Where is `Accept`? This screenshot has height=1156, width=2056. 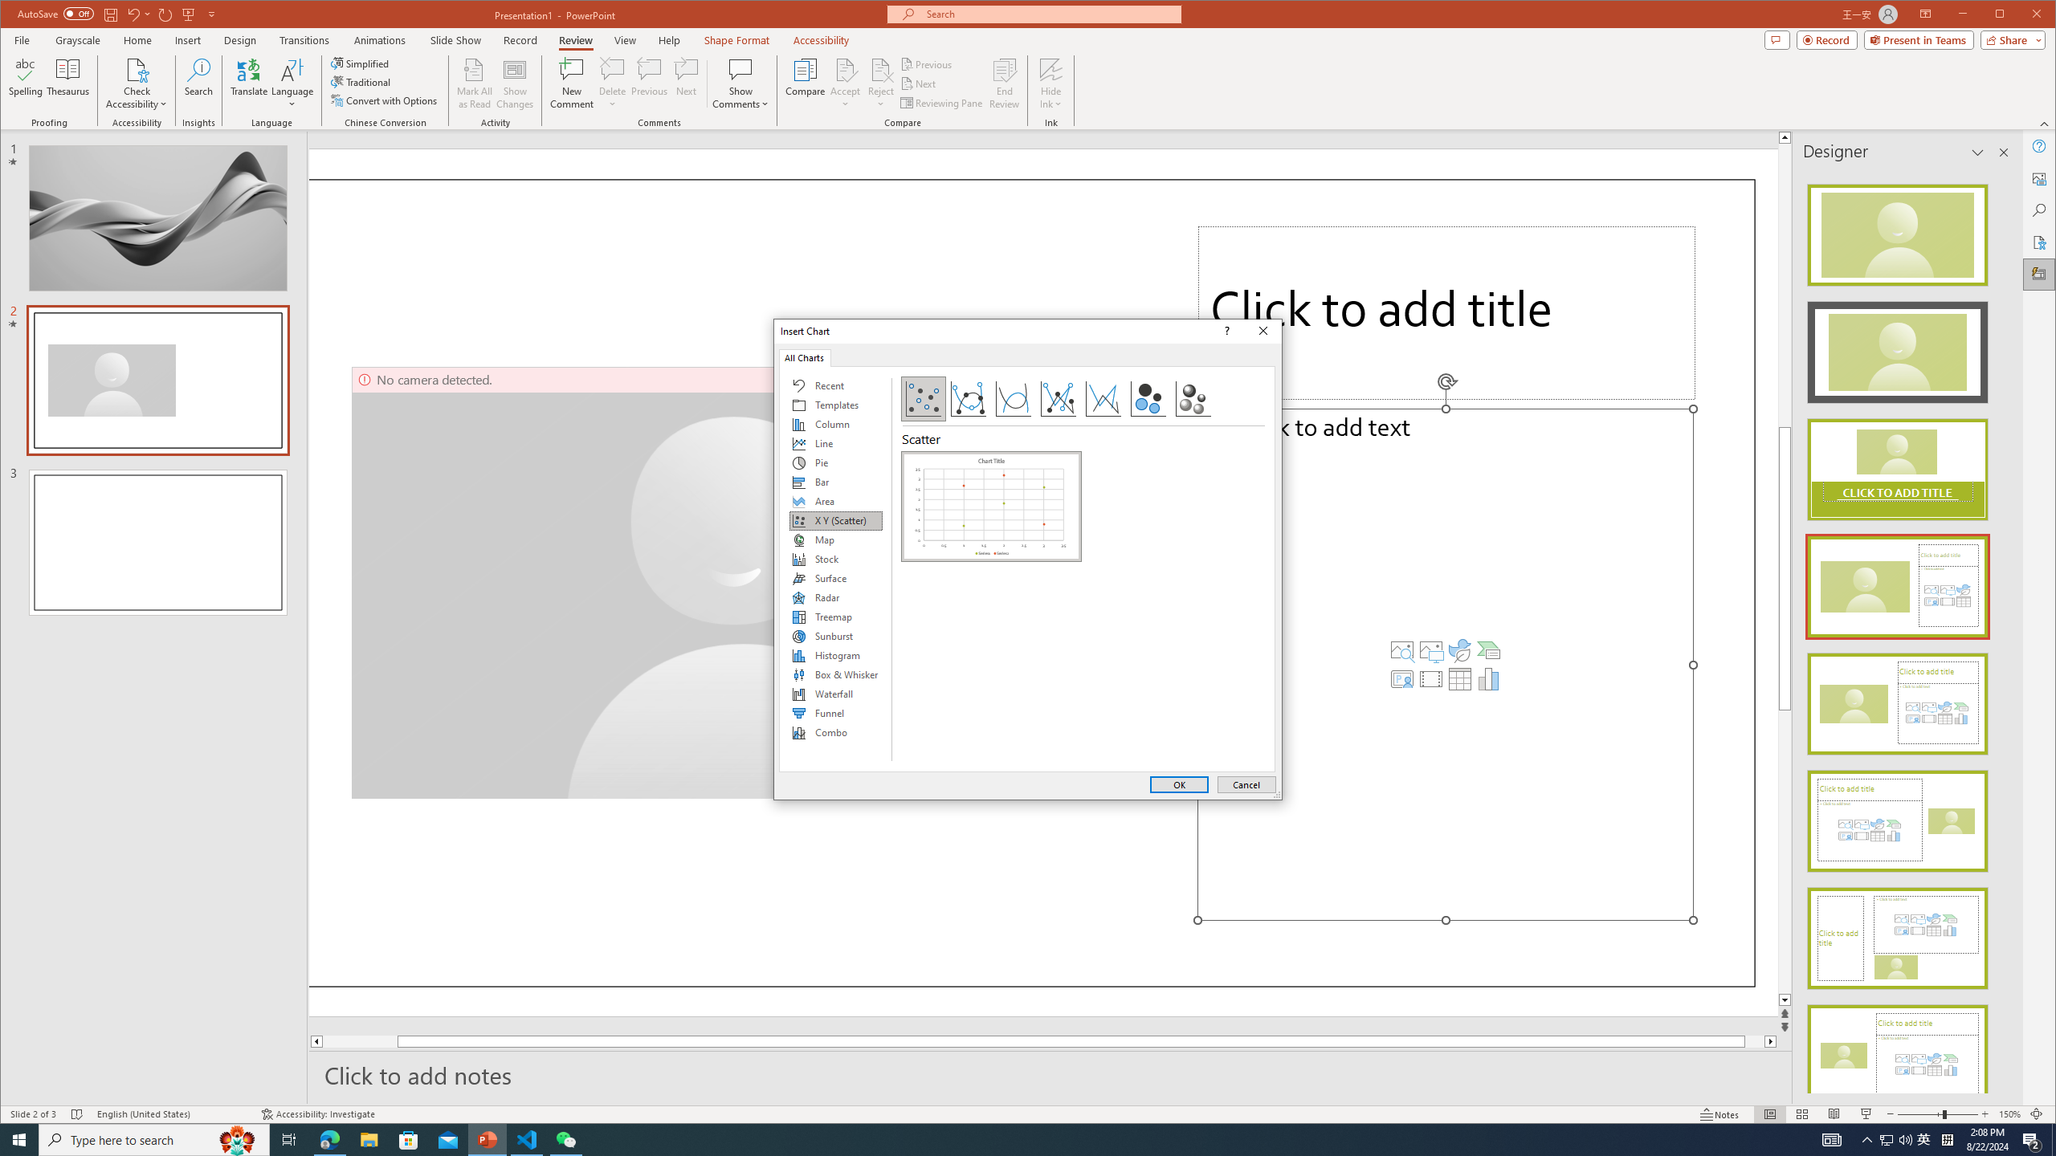
Accept is located at coordinates (846, 83).